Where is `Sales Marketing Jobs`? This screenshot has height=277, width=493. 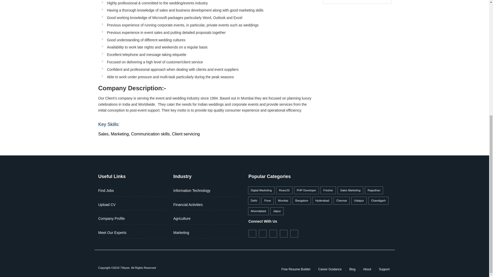
Sales Marketing Jobs is located at coordinates (350, 190).